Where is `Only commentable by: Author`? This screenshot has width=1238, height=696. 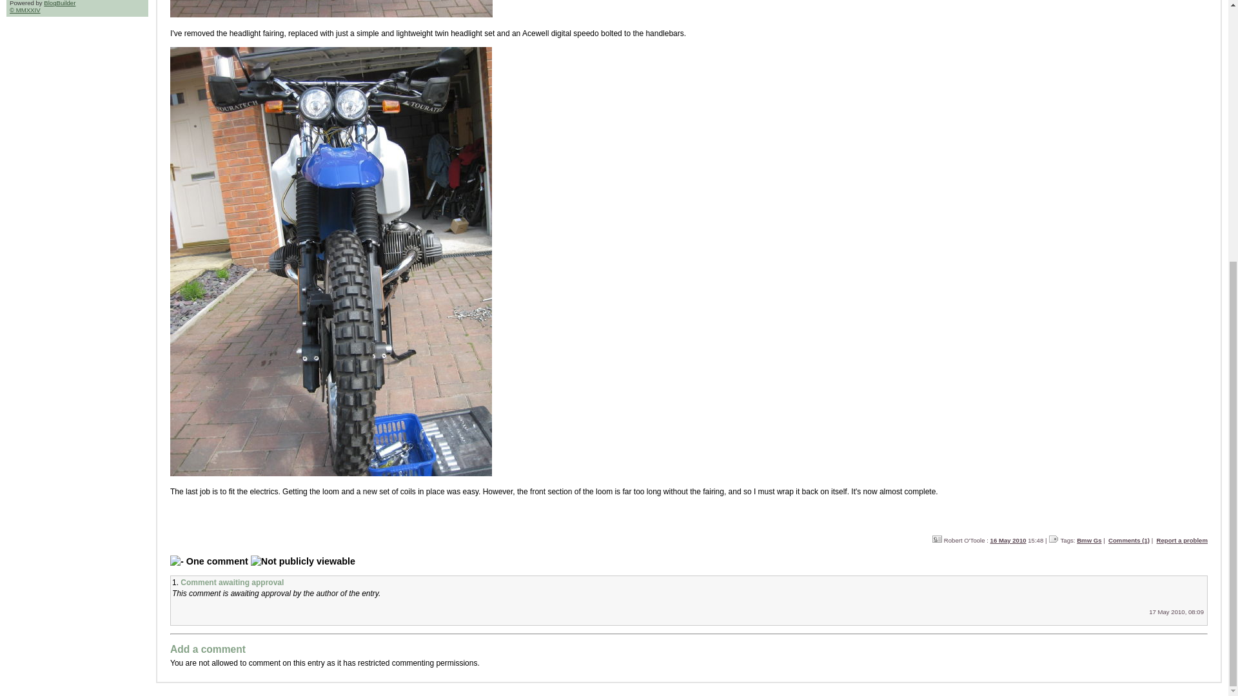
Only commentable by: Author is located at coordinates (303, 561).